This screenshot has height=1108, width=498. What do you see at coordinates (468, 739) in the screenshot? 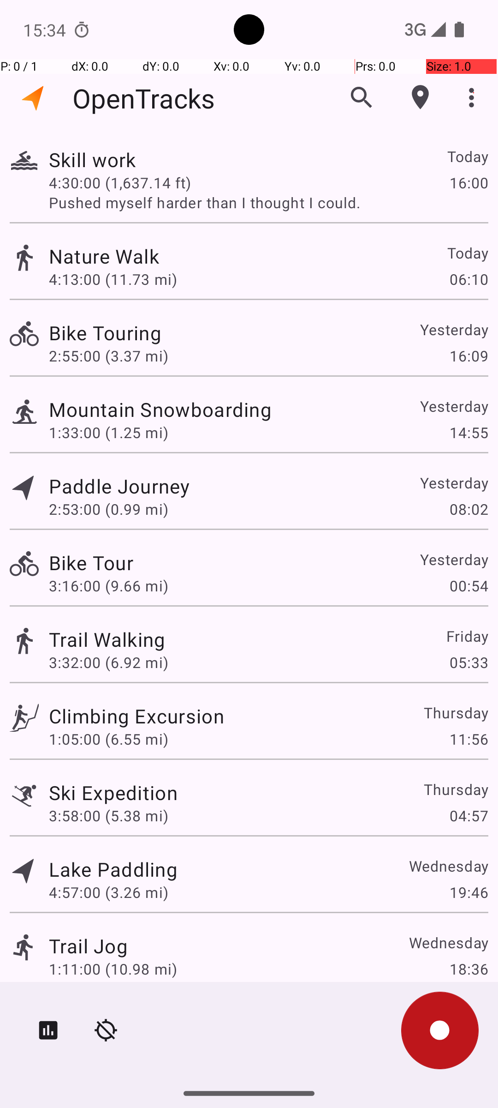
I see `11:56` at bounding box center [468, 739].